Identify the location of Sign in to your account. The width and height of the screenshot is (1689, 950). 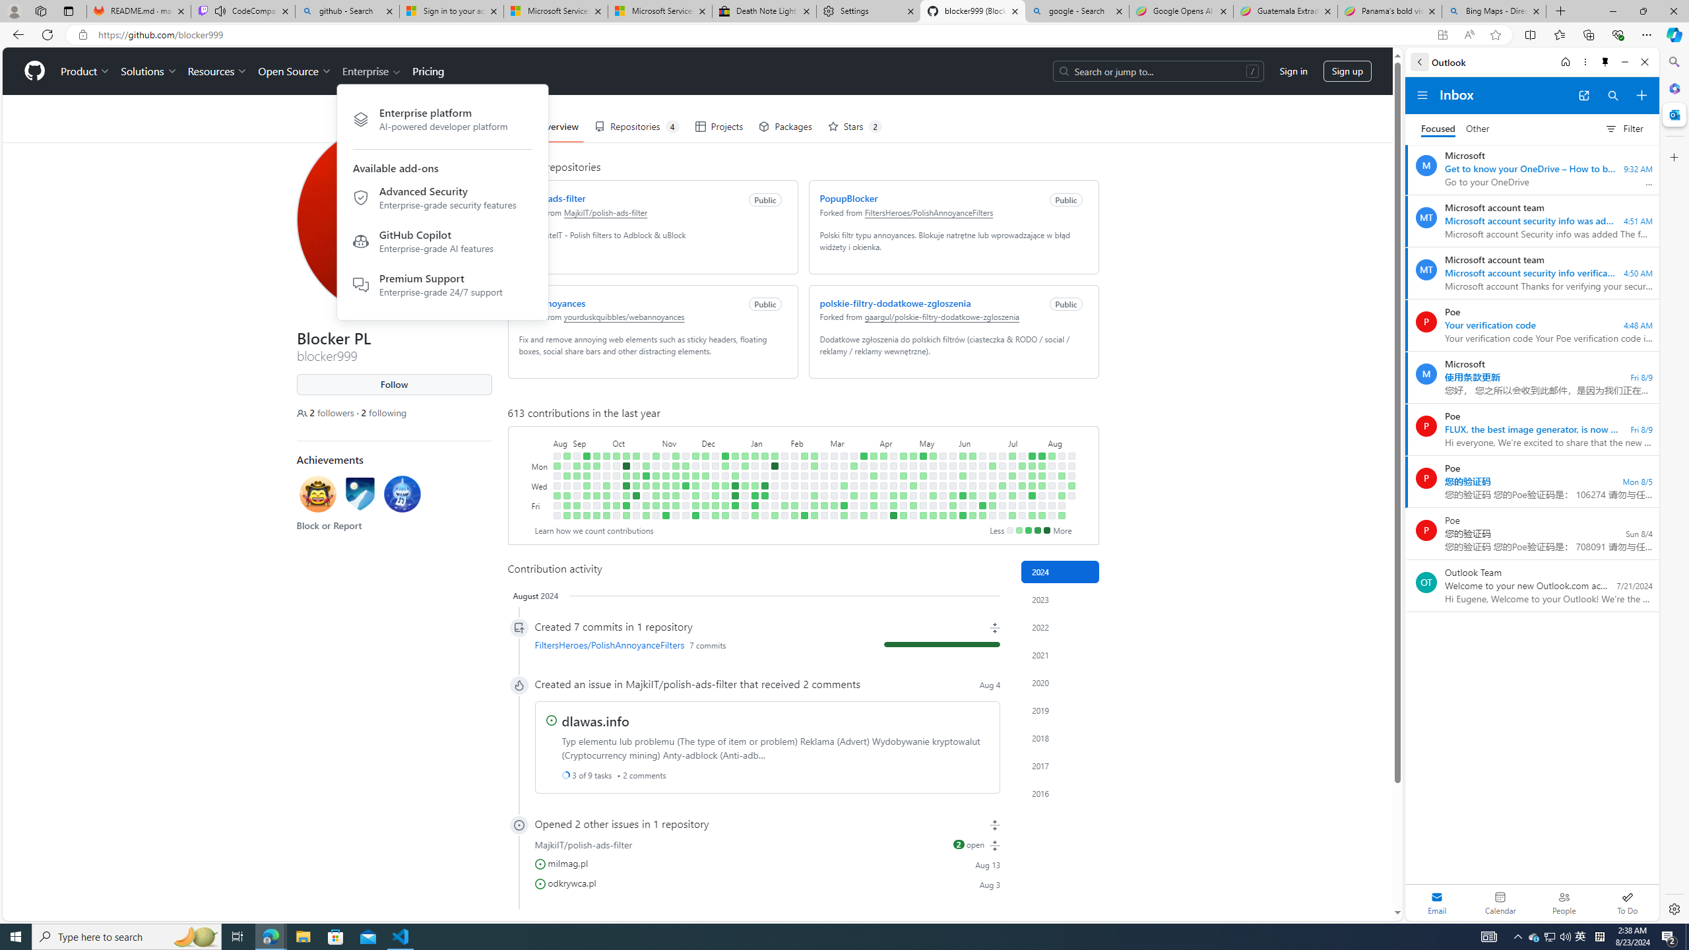
(451, 11).